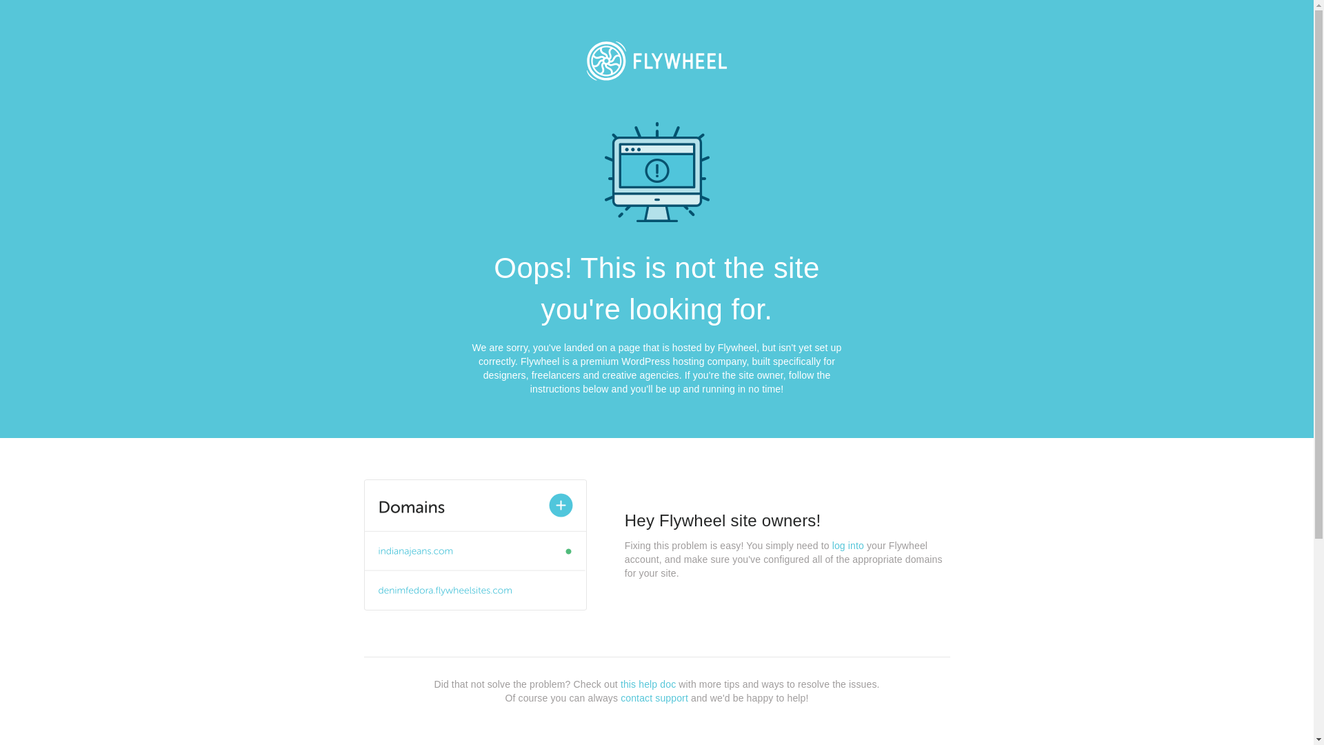 Image resolution: width=1324 pixels, height=745 pixels. I want to click on contact support, so click(654, 698).